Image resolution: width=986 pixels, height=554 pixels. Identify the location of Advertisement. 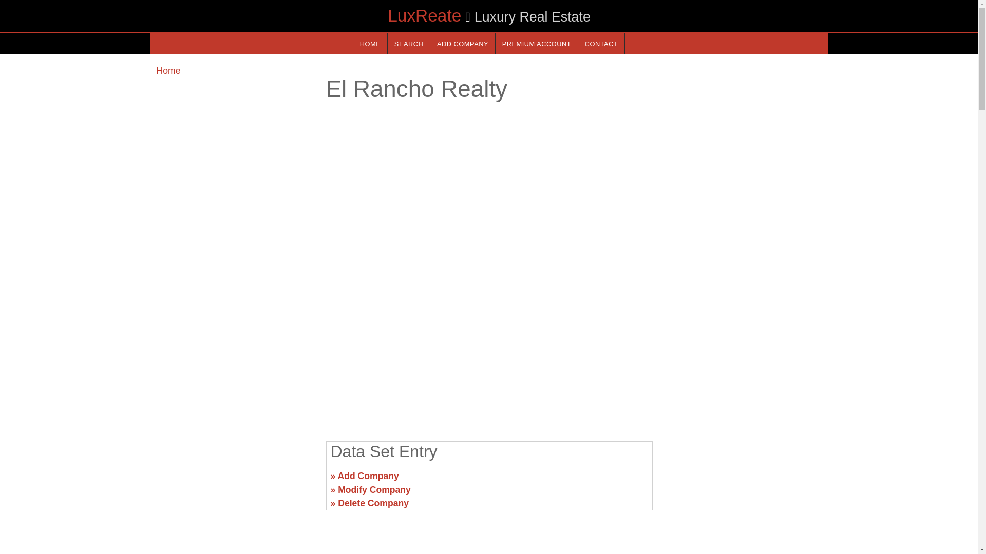
(488, 353).